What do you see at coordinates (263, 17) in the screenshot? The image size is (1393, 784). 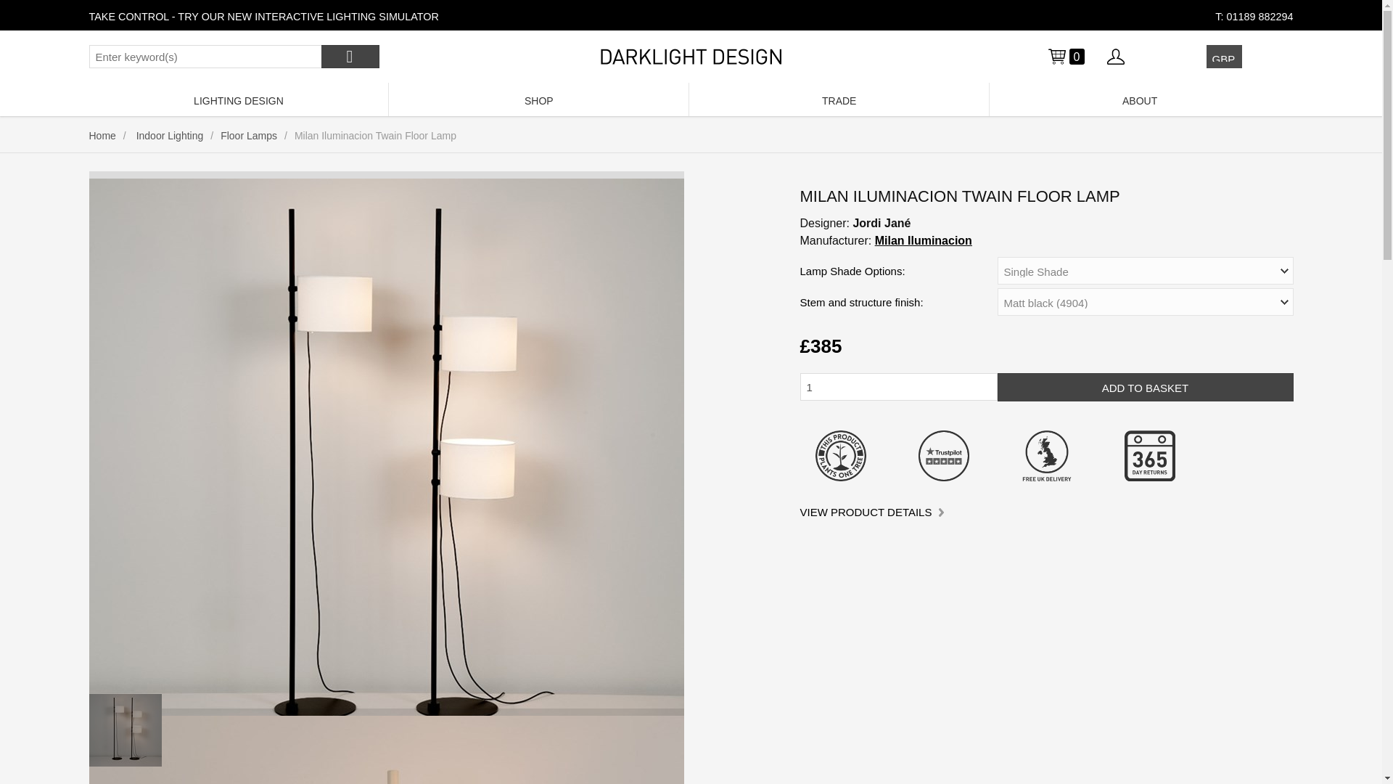 I see `TAKE CONTROL - TRY OUR NEW INTERACTIVE LIGHTING SIMULATOR` at bounding box center [263, 17].